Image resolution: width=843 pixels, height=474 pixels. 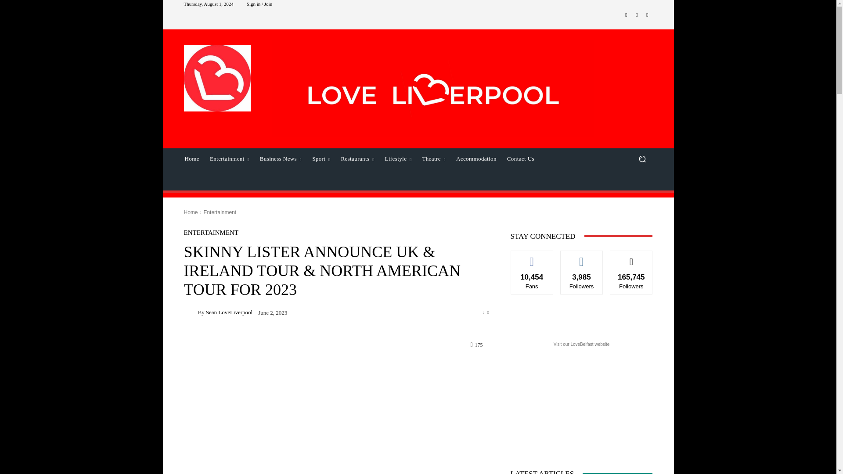 What do you see at coordinates (191, 159) in the screenshot?
I see `Home` at bounding box center [191, 159].